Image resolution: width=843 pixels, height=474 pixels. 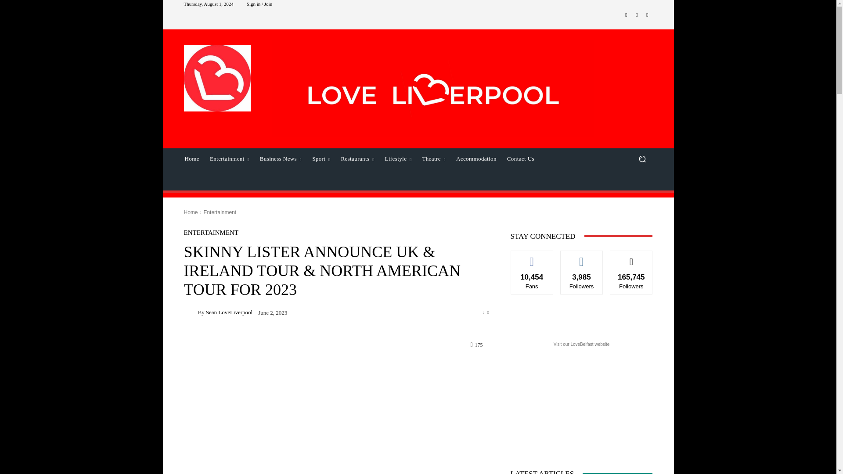 What do you see at coordinates (191, 159) in the screenshot?
I see `Home` at bounding box center [191, 159].